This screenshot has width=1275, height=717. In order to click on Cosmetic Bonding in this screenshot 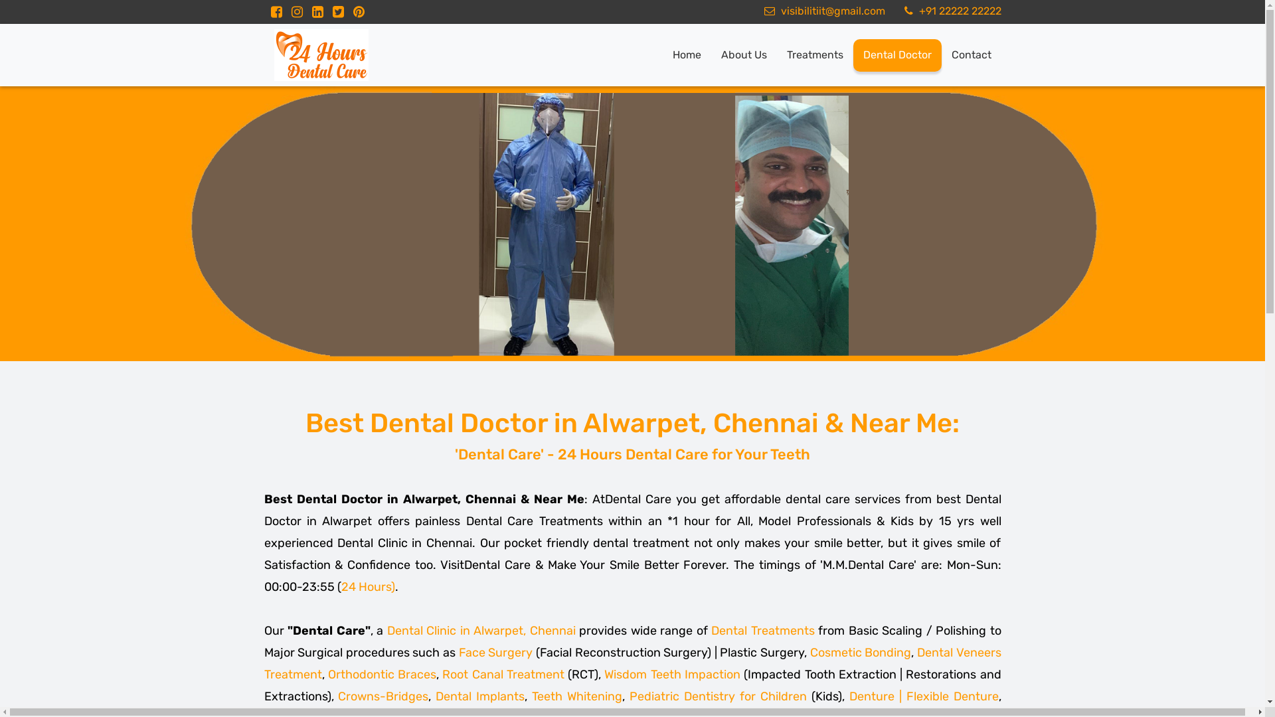, I will do `click(861, 653)`.